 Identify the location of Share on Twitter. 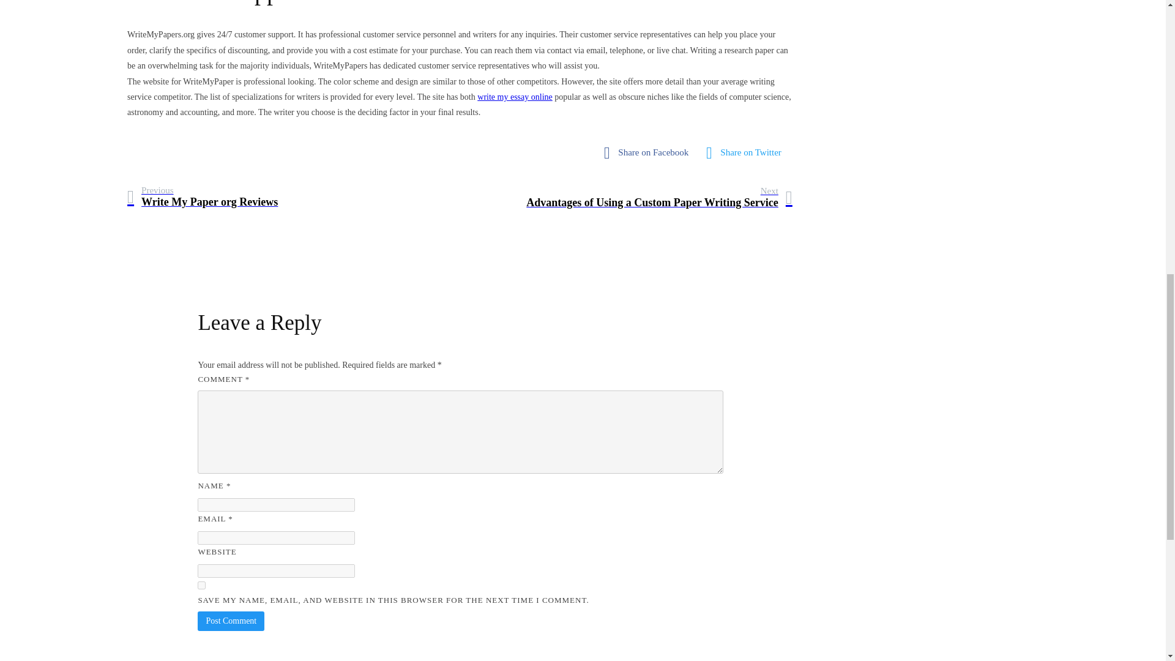
(231, 621).